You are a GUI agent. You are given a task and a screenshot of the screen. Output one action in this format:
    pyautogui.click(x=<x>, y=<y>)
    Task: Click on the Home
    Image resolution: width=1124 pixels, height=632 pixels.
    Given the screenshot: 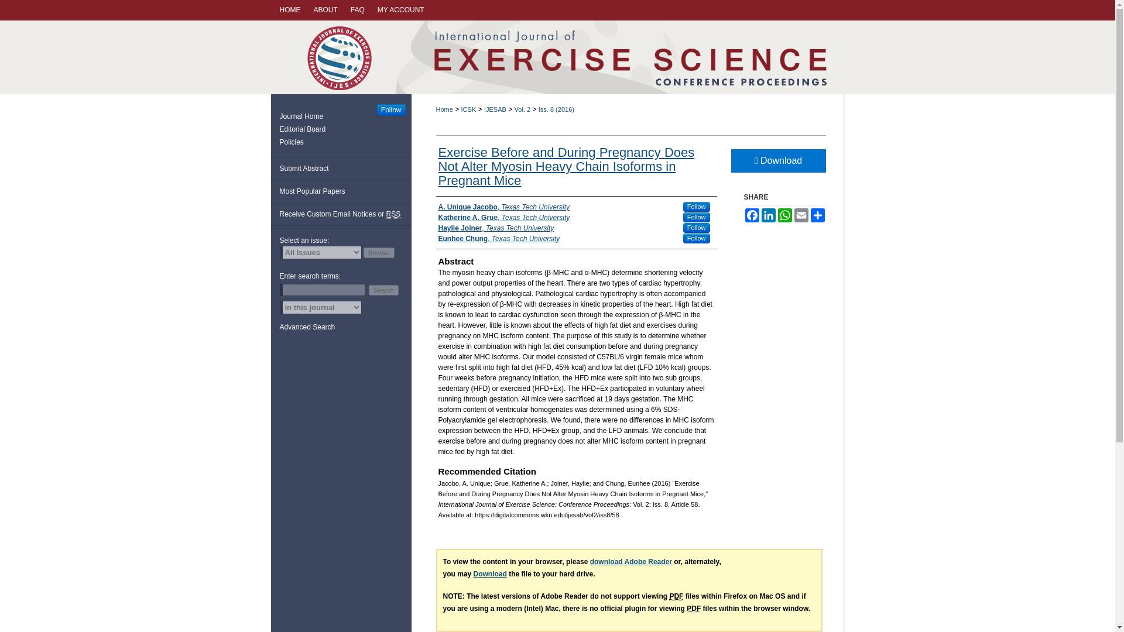 What is the action you would take?
    pyautogui.click(x=444, y=109)
    